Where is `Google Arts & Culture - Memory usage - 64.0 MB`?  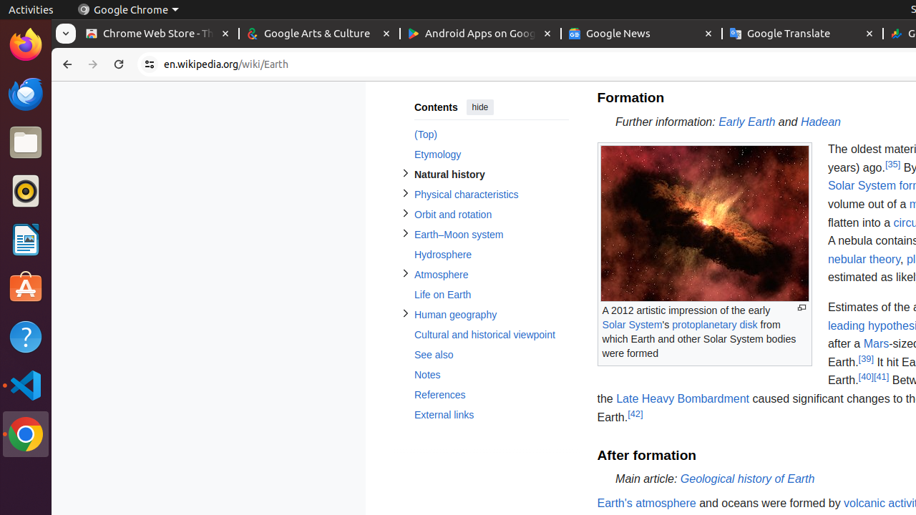
Google Arts & Culture - Memory usage - 64.0 MB is located at coordinates (319, 34).